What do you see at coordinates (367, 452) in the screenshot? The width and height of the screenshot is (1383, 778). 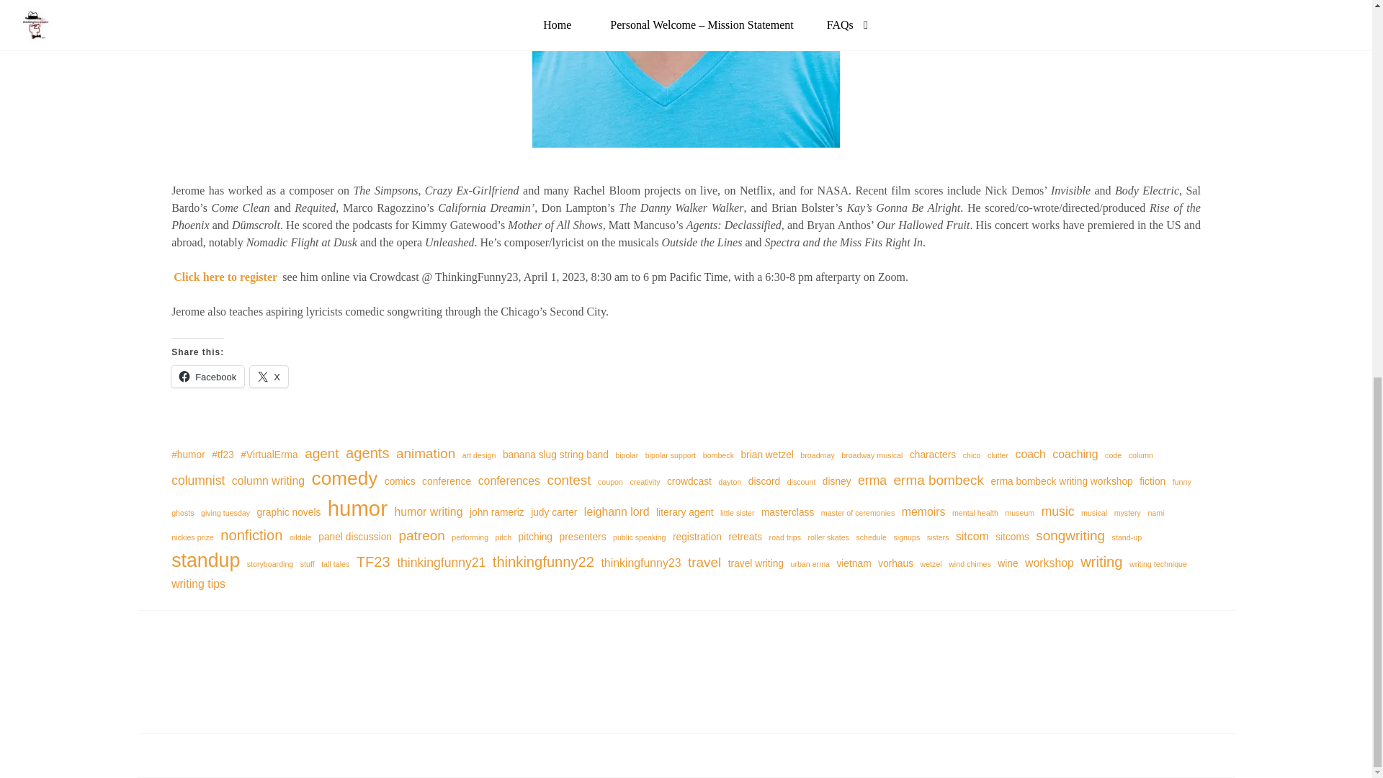 I see `agents` at bounding box center [367, 452].